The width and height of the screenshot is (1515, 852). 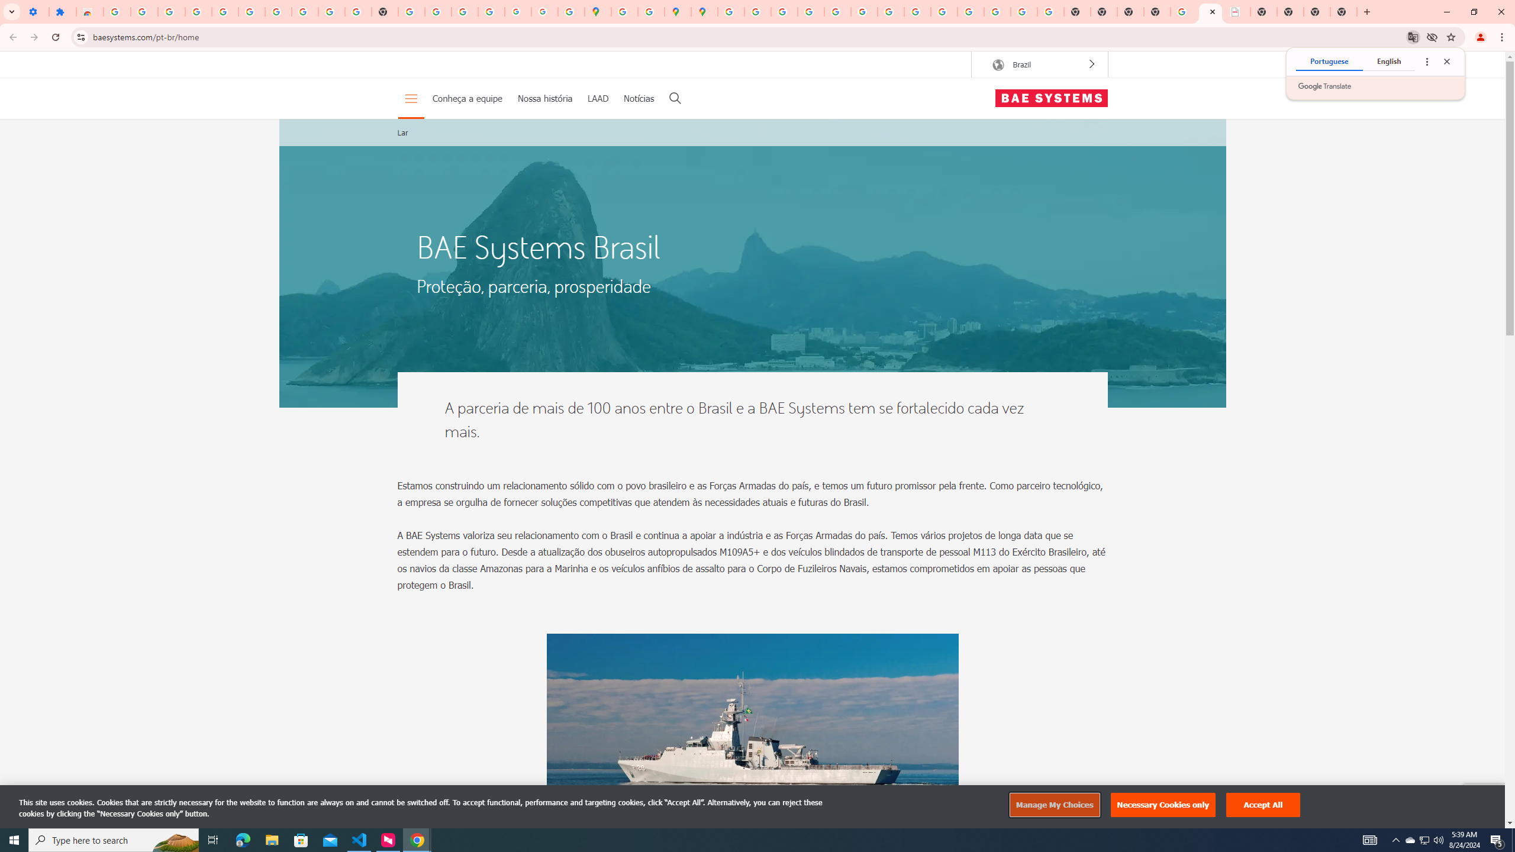 I want to click on Privacy Help Center - Policies Help, so click(x=811, y=12).